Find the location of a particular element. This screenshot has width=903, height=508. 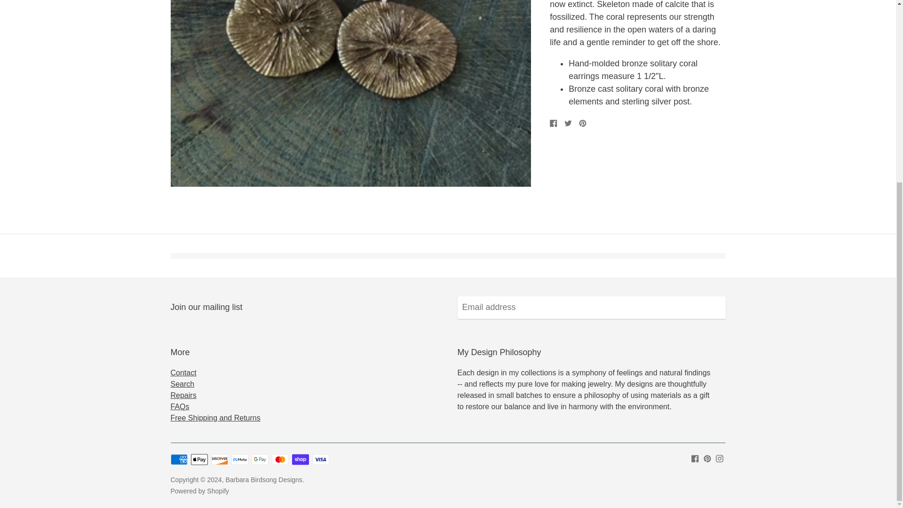

Visa is located at coordinates (321, 460).